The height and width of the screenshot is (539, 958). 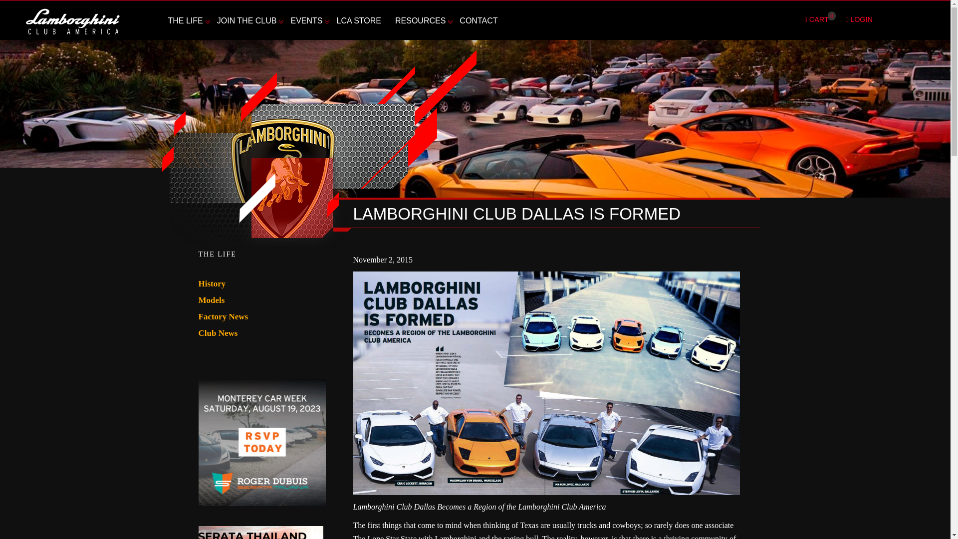 What do you see at coordinates (246, 21) in the screenshot?
I see `JOIN THE CLUB` at bounding box center [246, 21].